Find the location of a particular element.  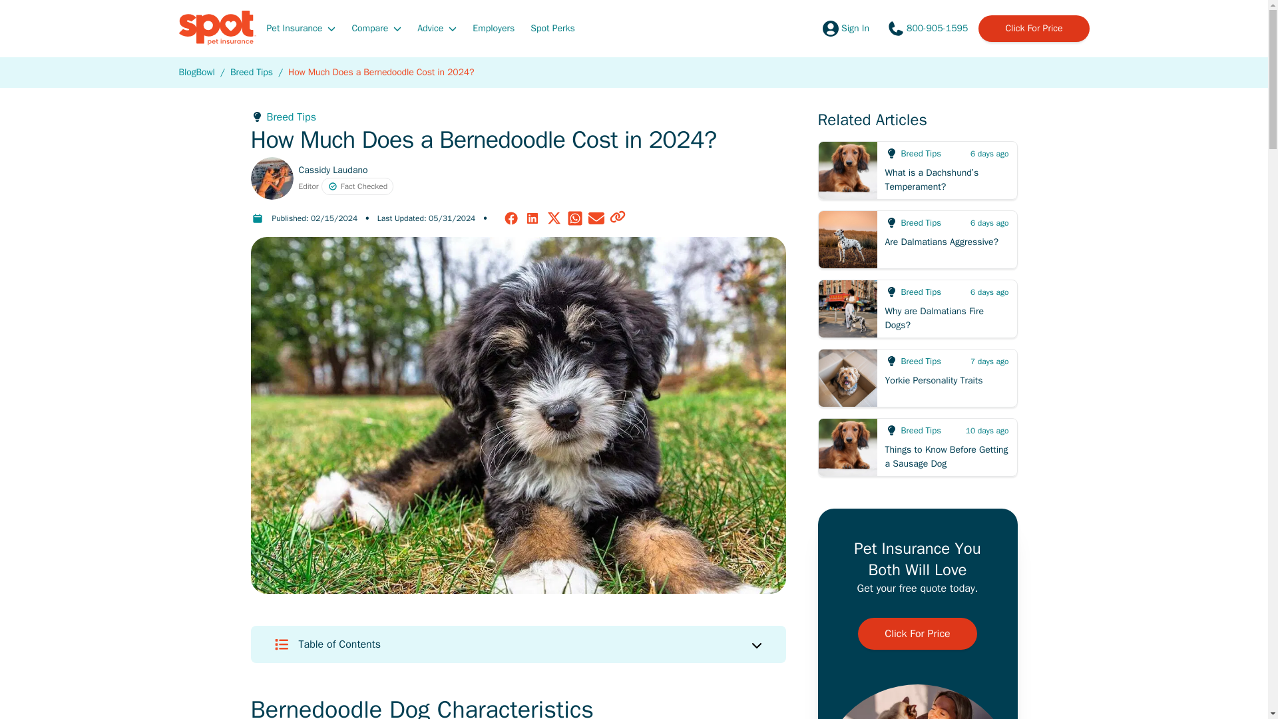

Cassidy Laudano is located at coordinates (333, 170).